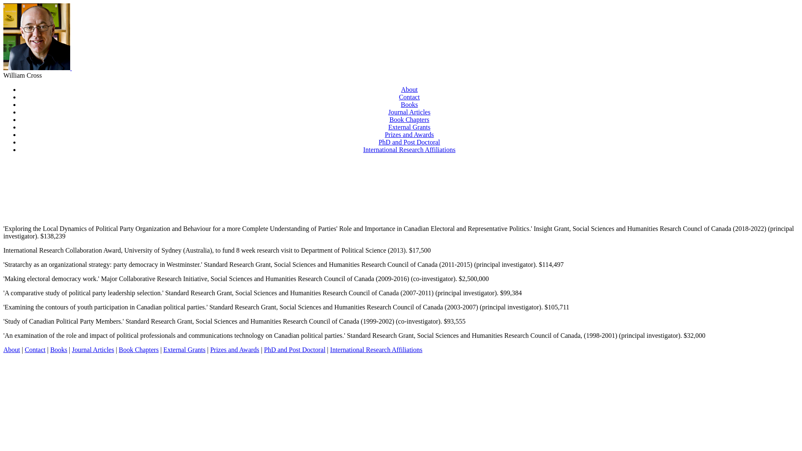  Describe the element at coordinates (409, 97) in the screenshot. I see `Contact` at that location.